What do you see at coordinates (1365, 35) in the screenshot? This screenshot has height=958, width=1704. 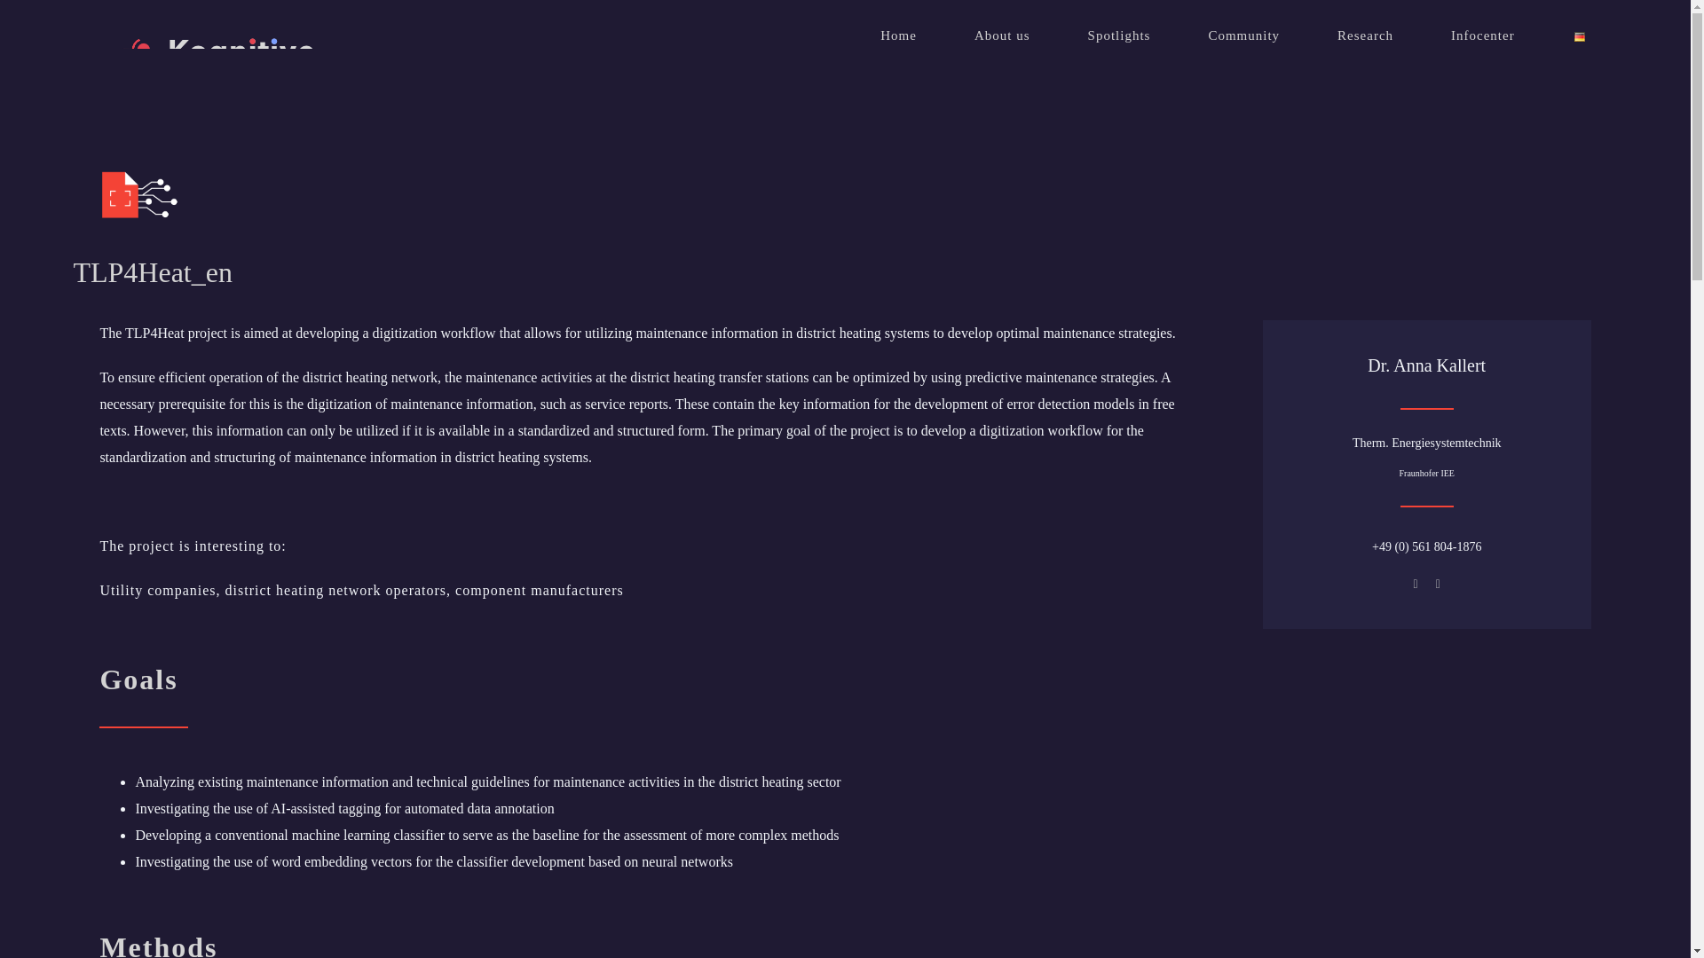 I see `Research` at bounding box center [1365, 35].